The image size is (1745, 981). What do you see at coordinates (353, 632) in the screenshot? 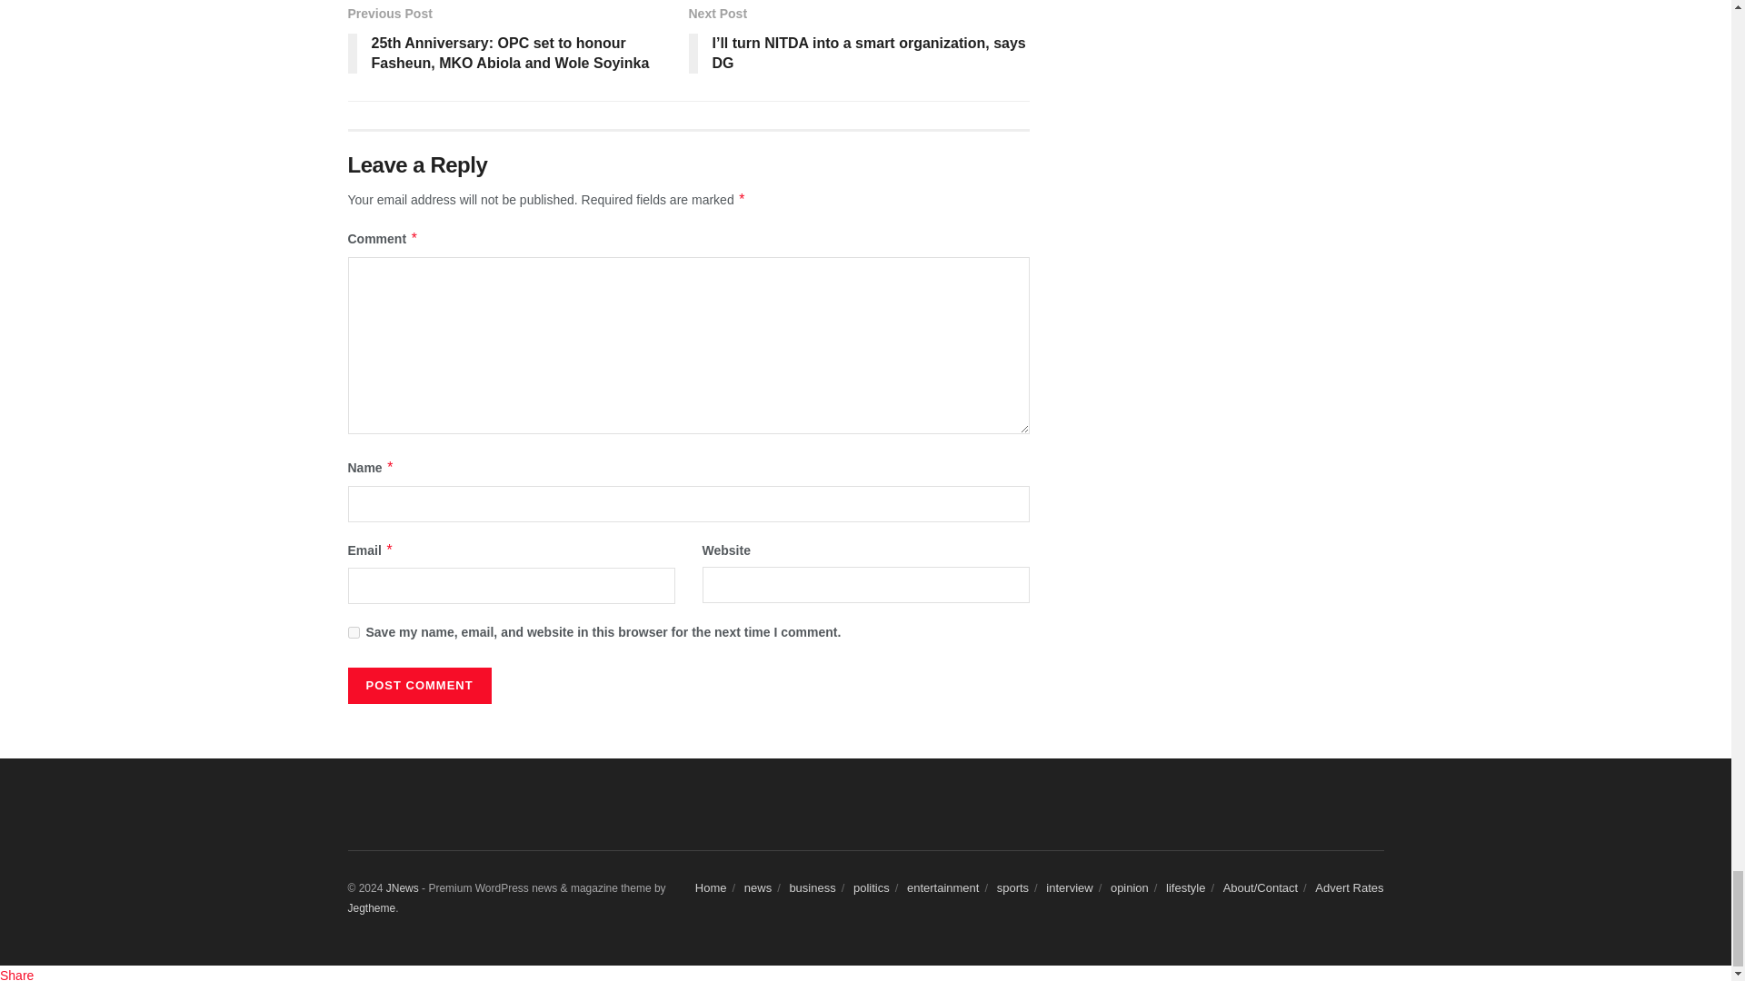
I see `yes` at bounding box center [353, 632].